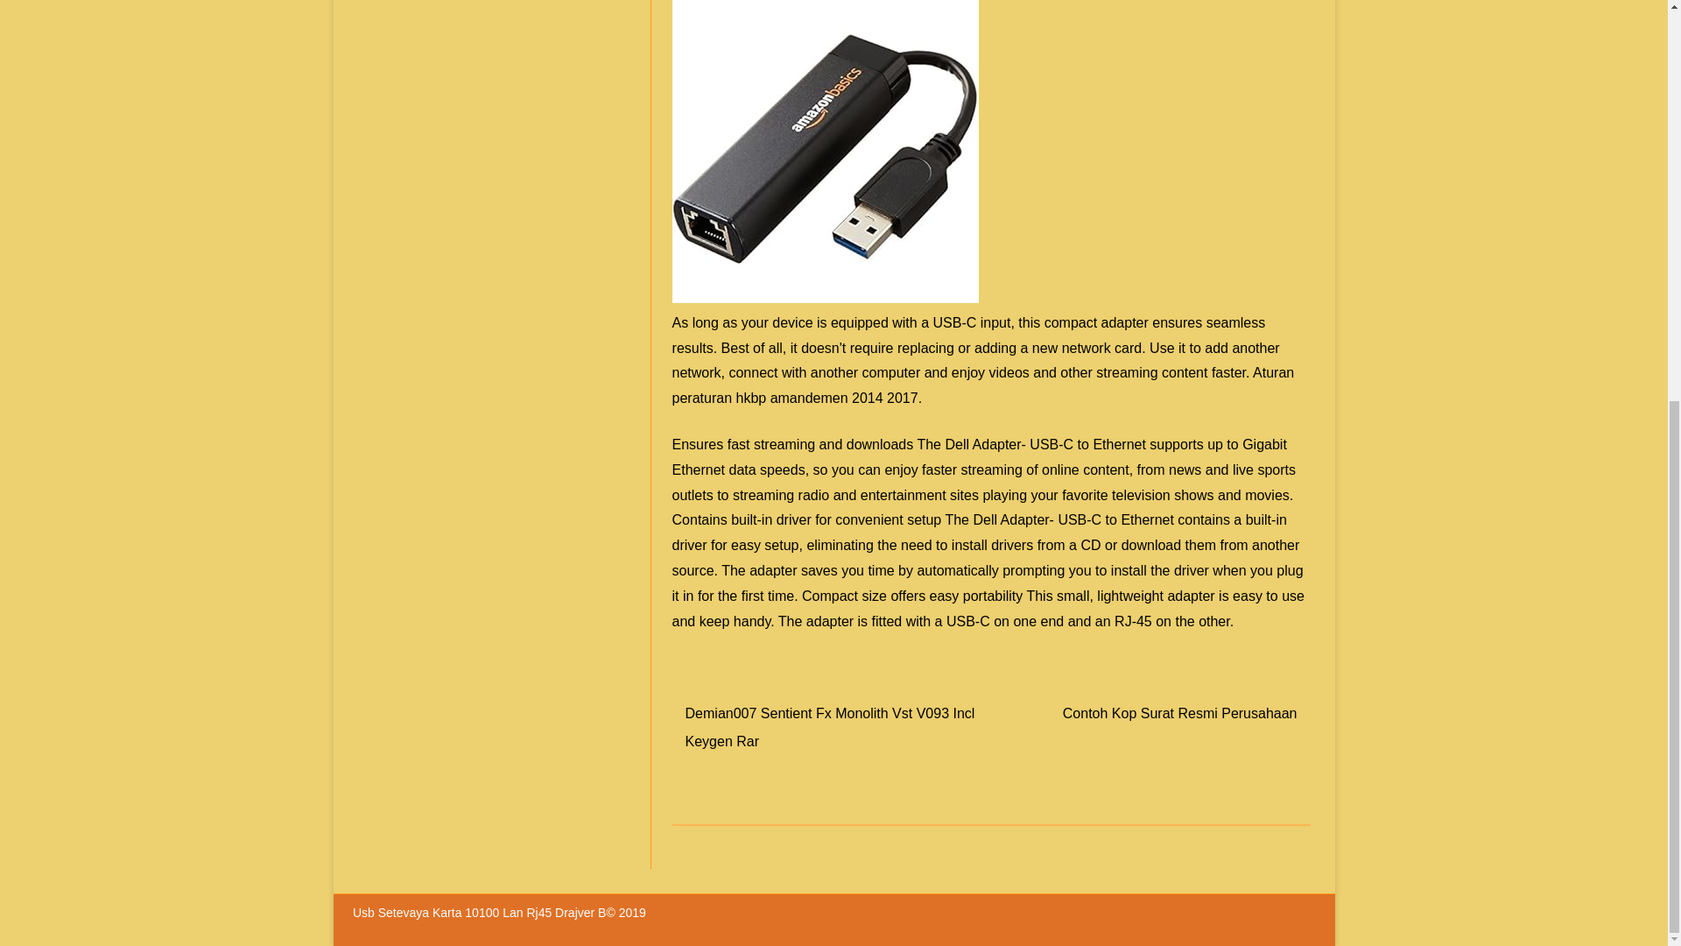 This screenshot has height=946, width=1681. Describe the element at coordinates (475, 912) in the screenshot. I see `Usb Setevaya Karta 10100 Lan Rj45 Drajver` at that location.